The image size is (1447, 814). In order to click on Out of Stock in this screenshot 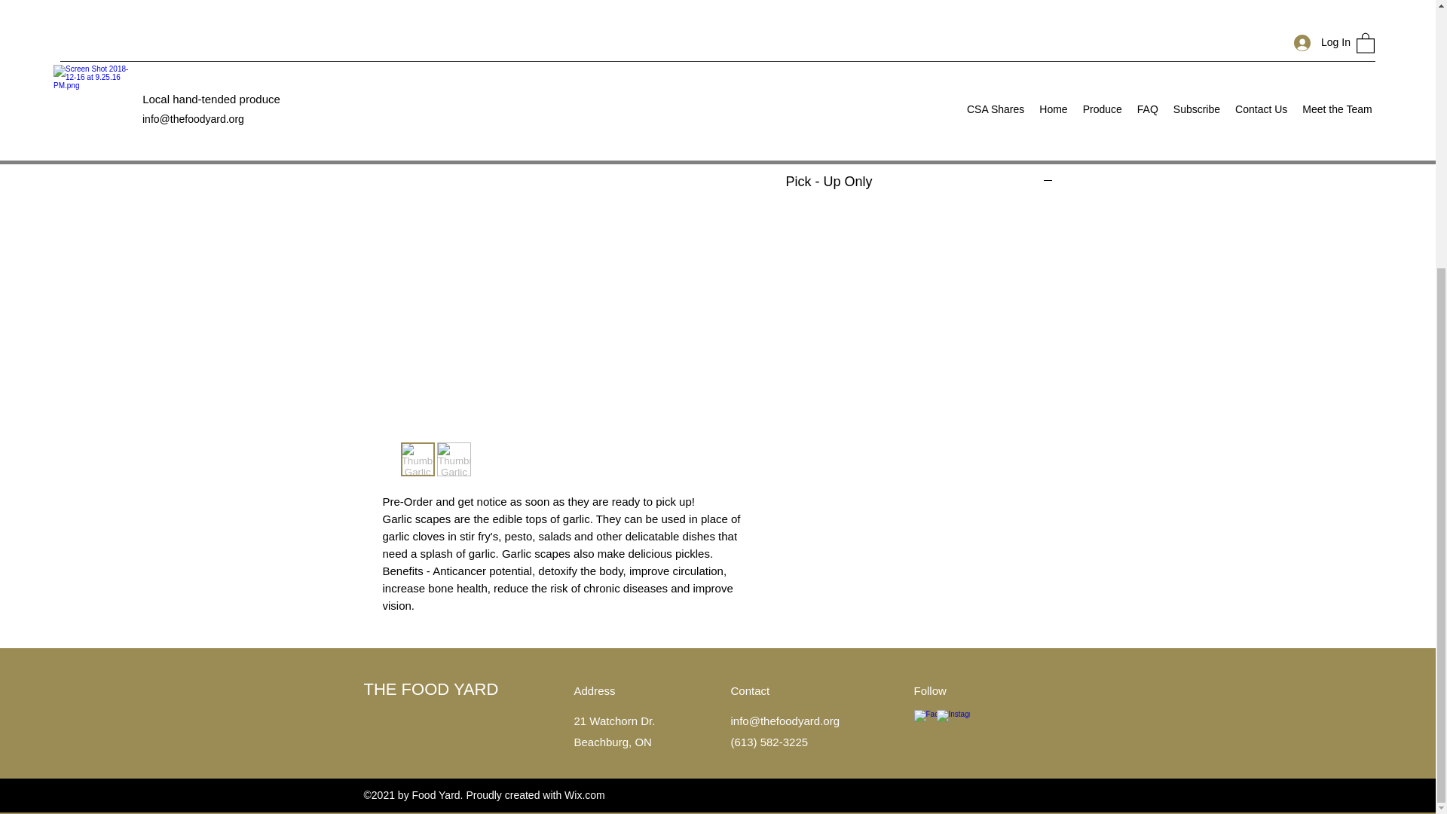, I will do `click(919, 30)`.